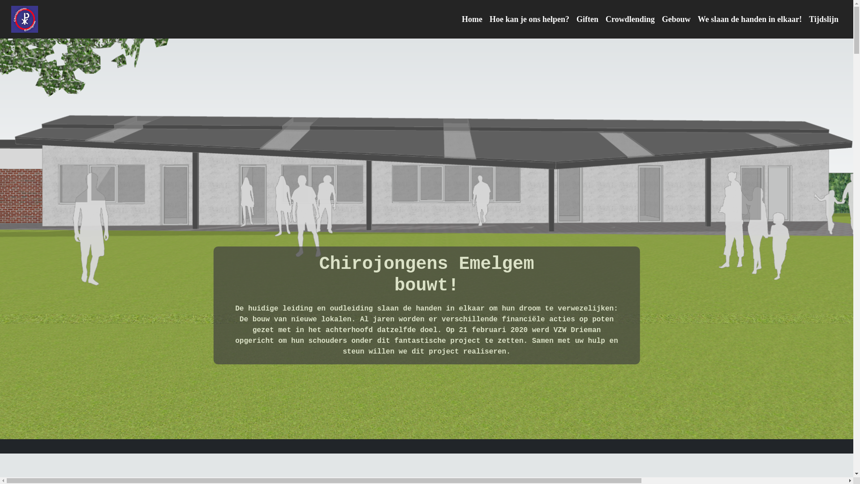  I want to click on Hoe kan je ons helpen?, so click(529, 20).